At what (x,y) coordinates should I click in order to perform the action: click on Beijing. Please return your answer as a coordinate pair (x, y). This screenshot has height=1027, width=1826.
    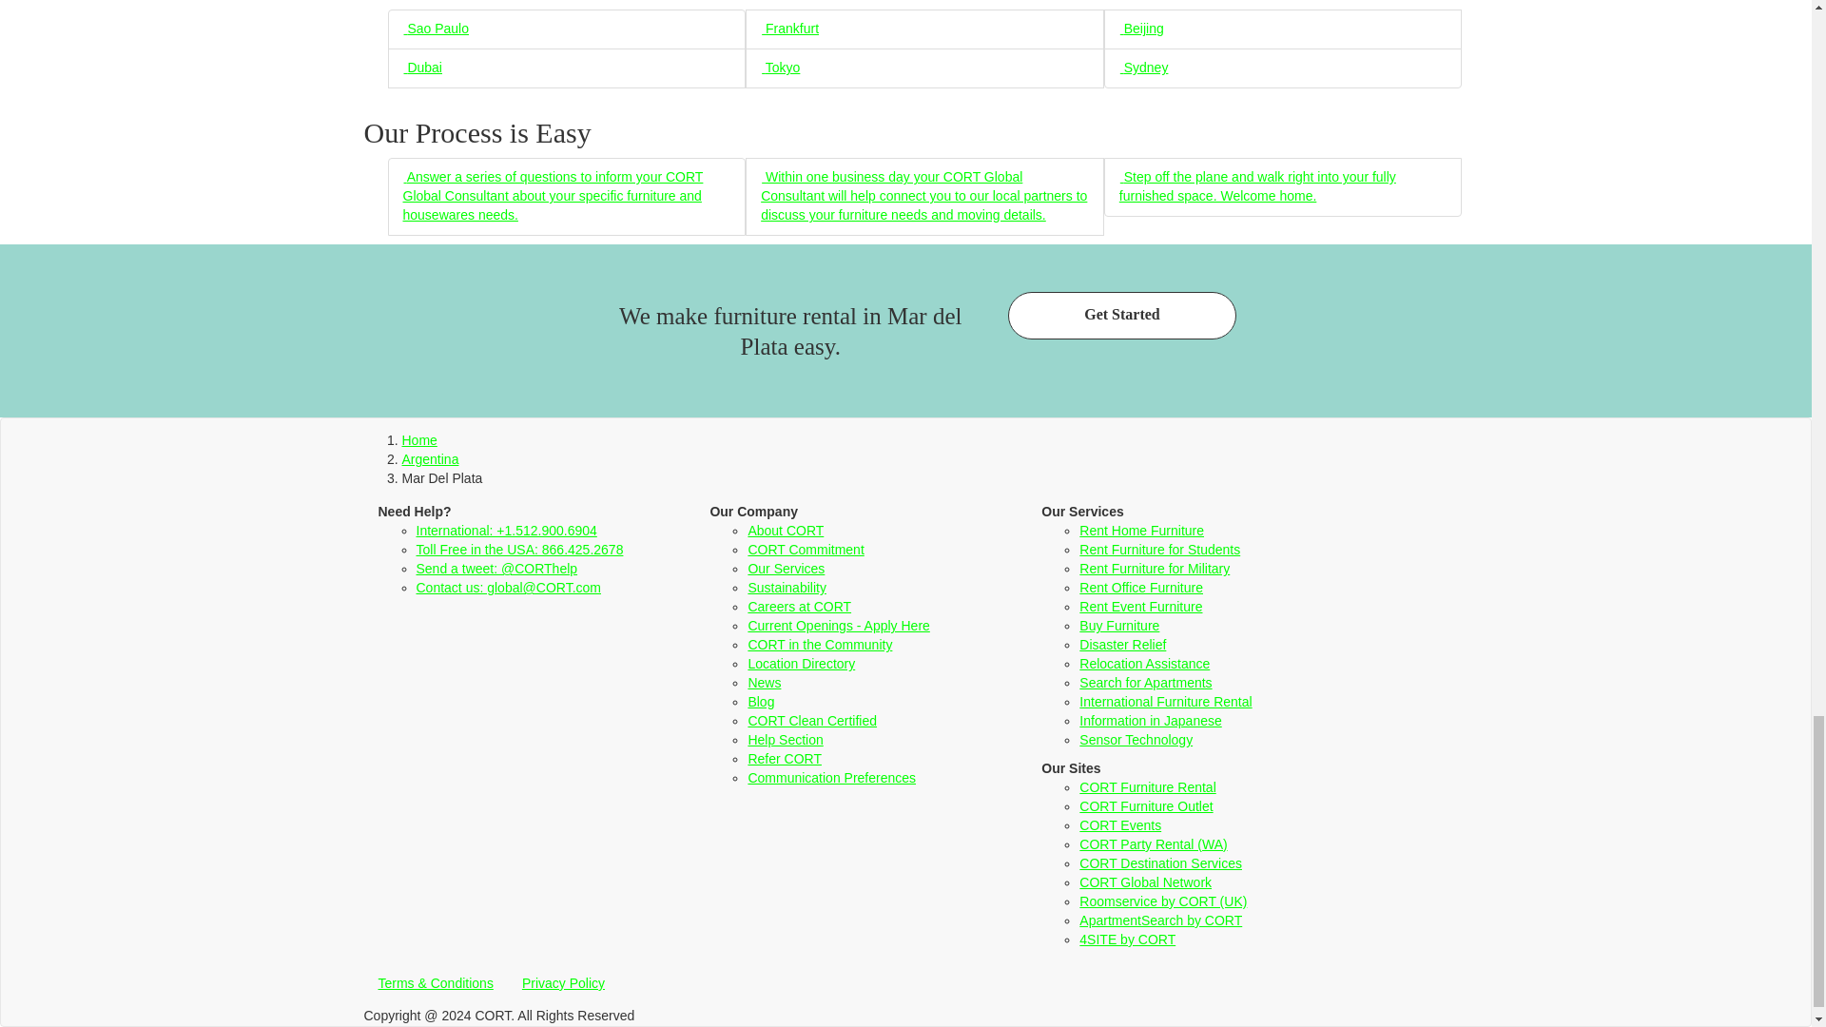
    Looking at the image, I should click on (1141, 28).